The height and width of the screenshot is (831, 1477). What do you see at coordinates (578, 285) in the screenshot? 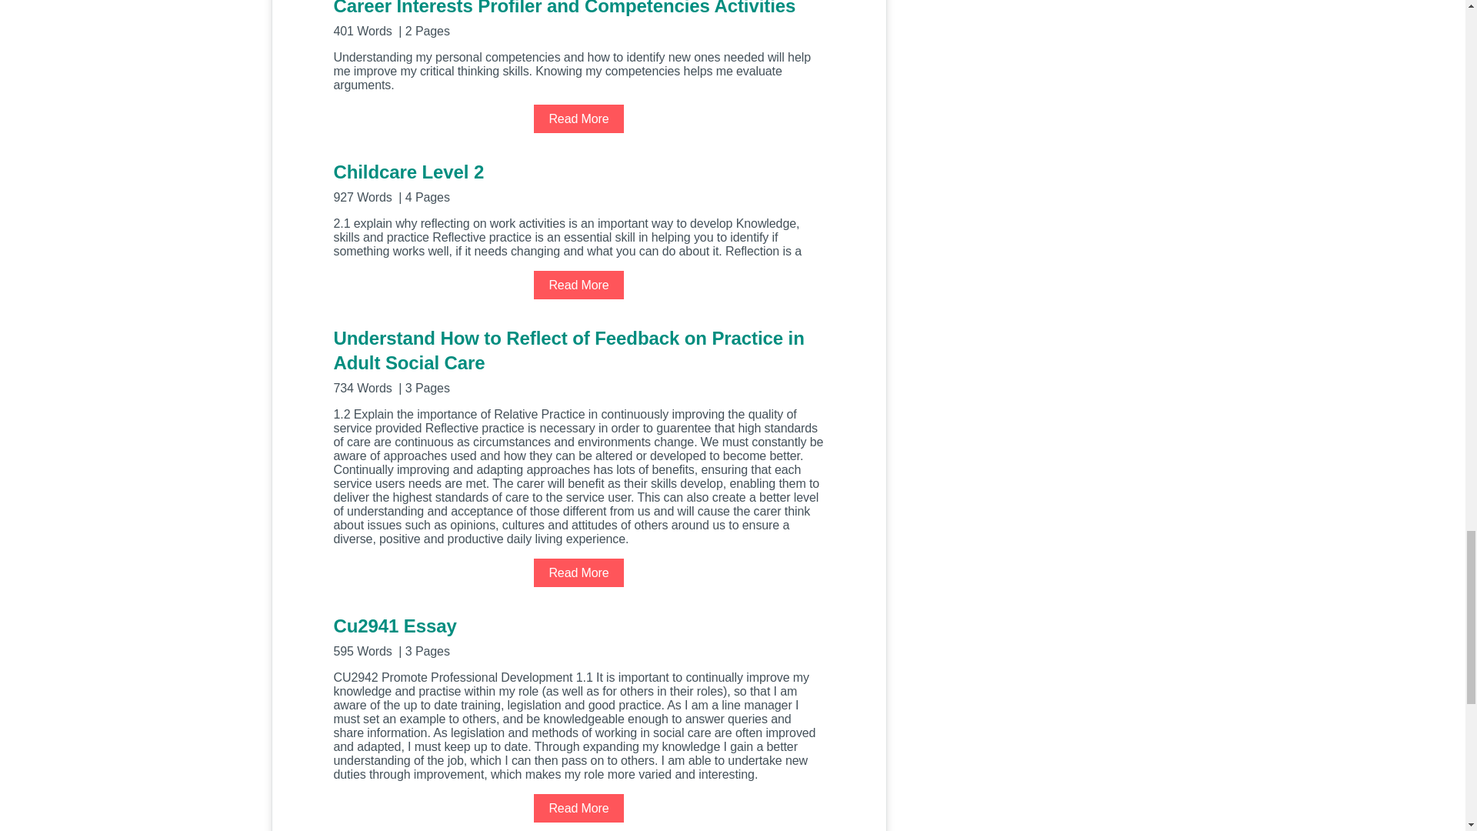
I see `Read More` at bounding box center [578, 285].